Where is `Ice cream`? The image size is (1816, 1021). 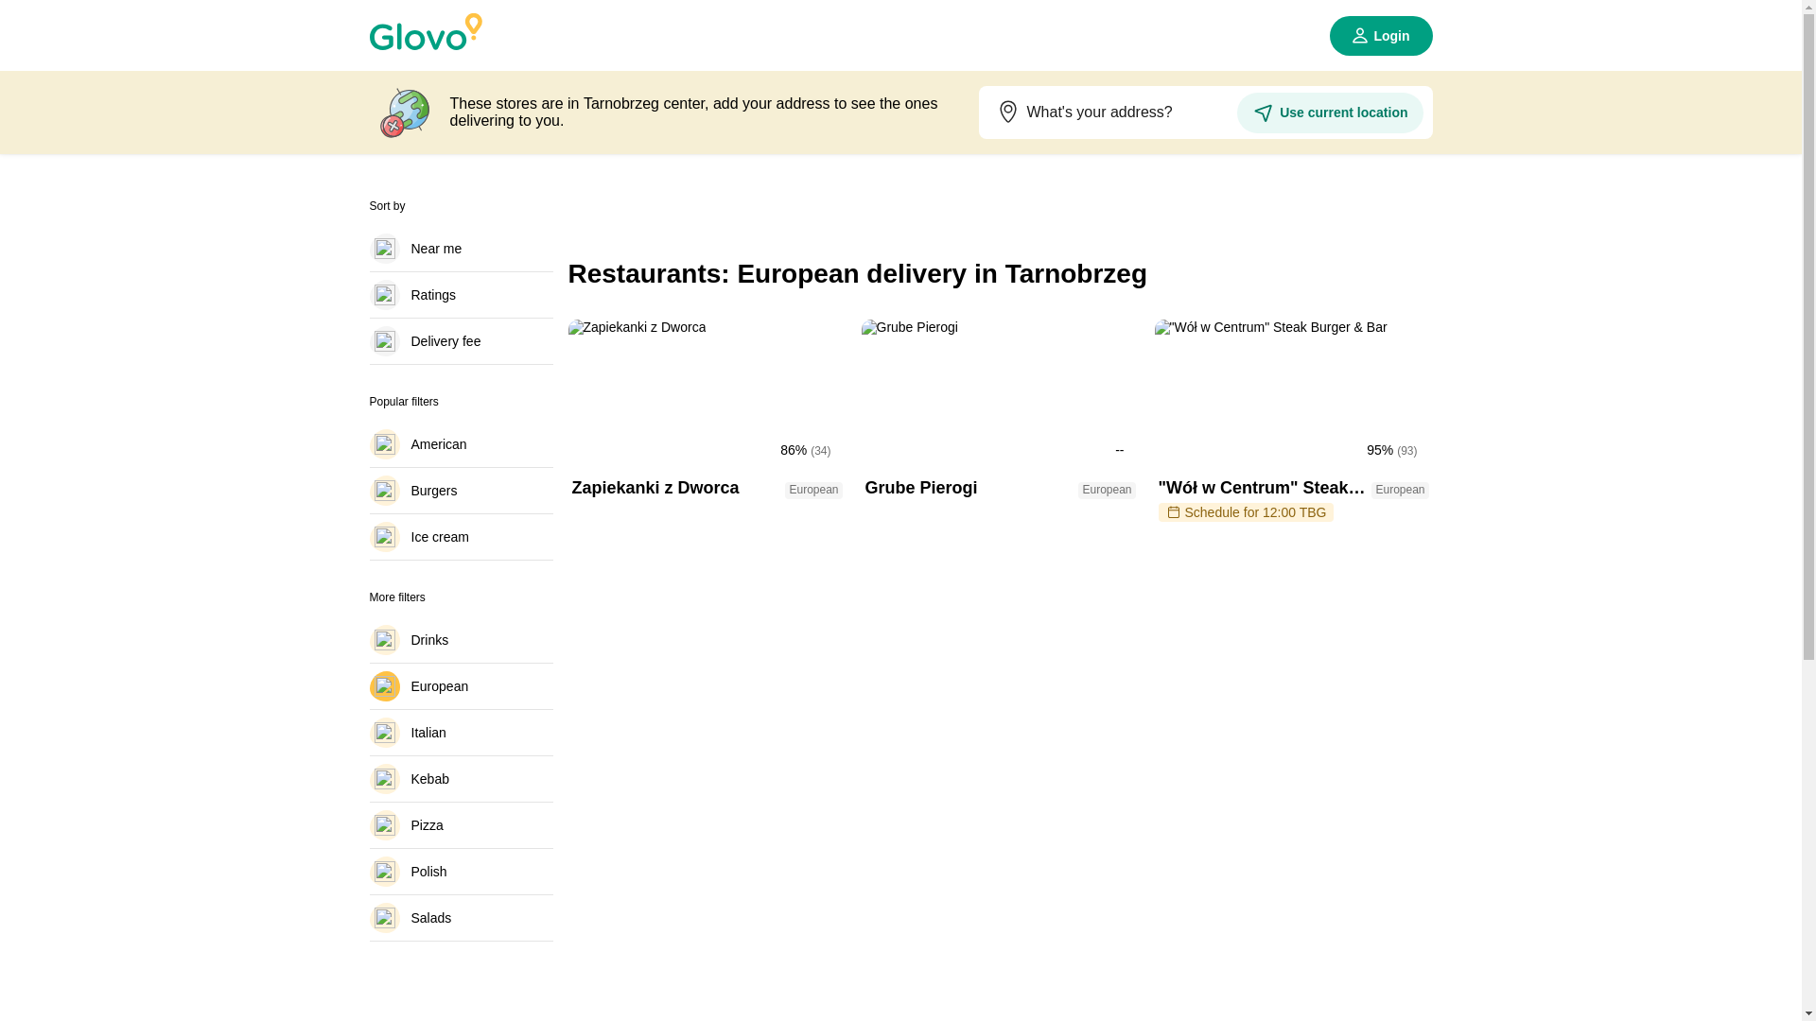 Ice cream is located at coordinates (460, 872).